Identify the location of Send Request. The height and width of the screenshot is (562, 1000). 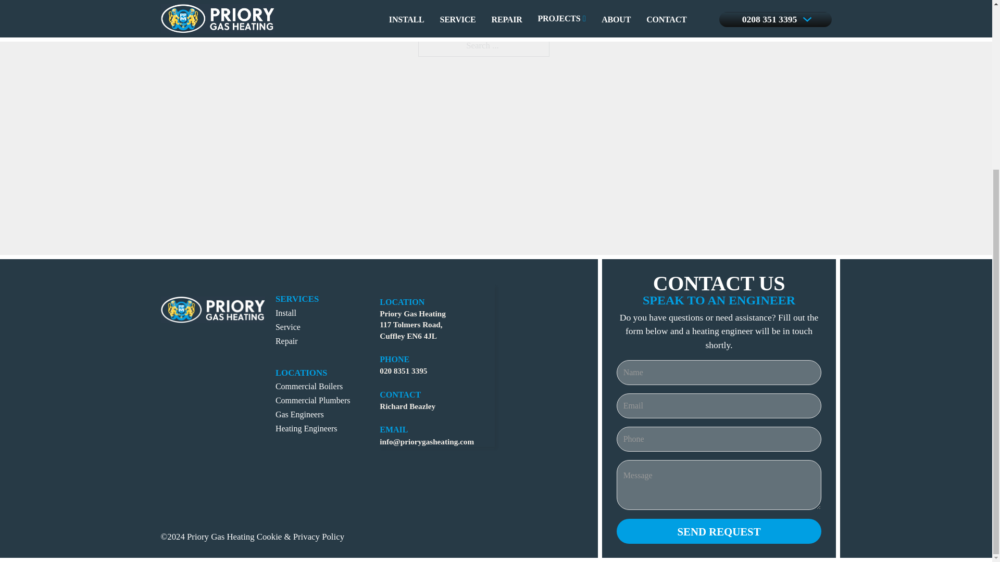
(719, 531).